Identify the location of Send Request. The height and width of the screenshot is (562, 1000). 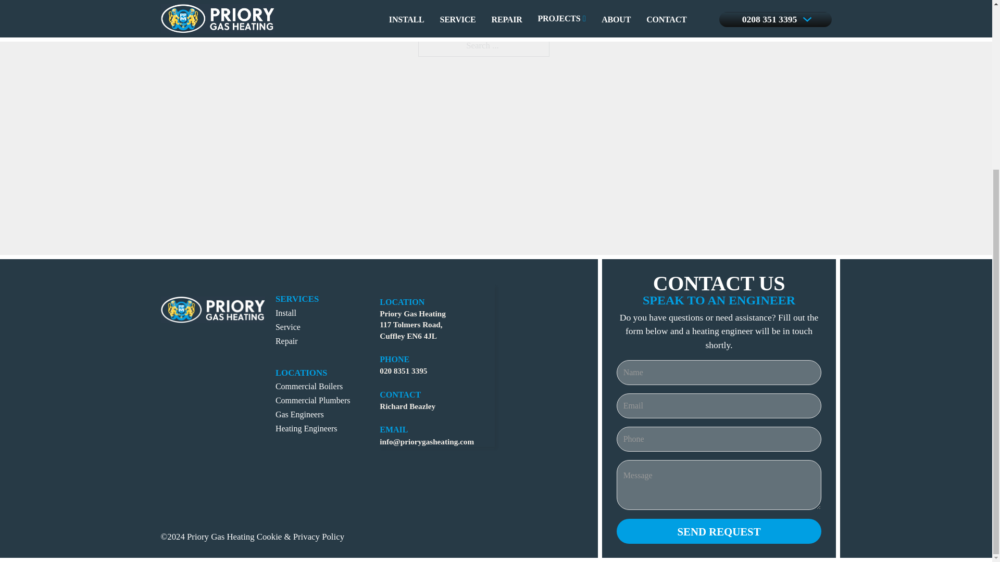
(719, 531).